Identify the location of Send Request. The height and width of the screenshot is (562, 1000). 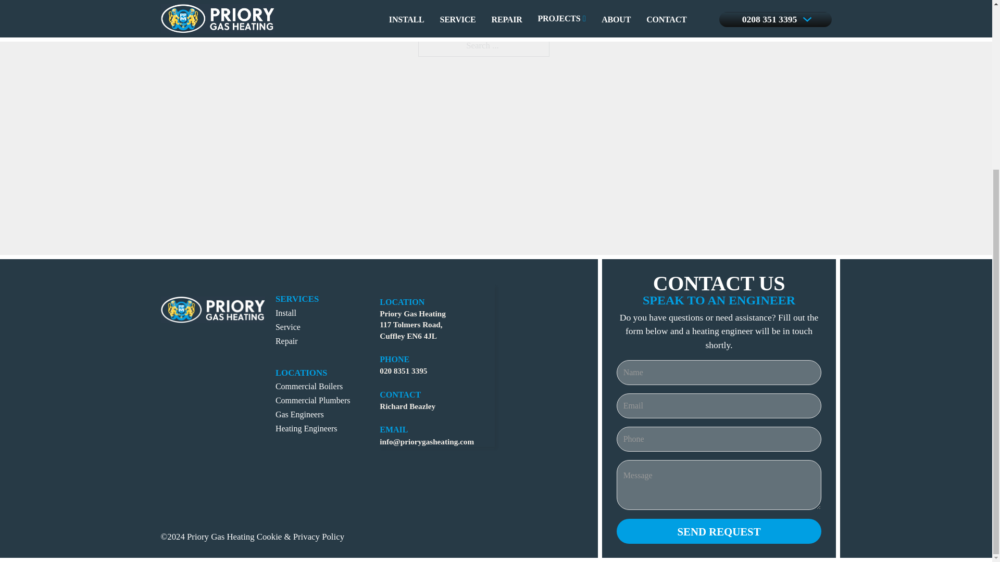
(719, 531).